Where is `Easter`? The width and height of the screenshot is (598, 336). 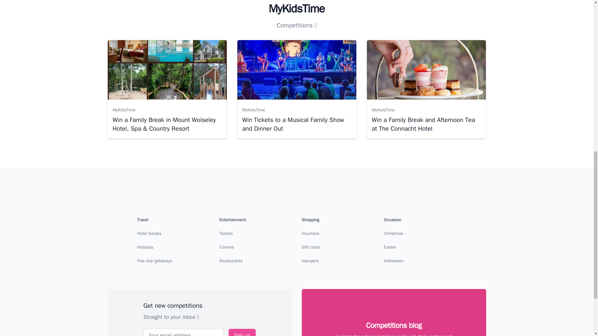 Easter is located at coordinates (390, 247).